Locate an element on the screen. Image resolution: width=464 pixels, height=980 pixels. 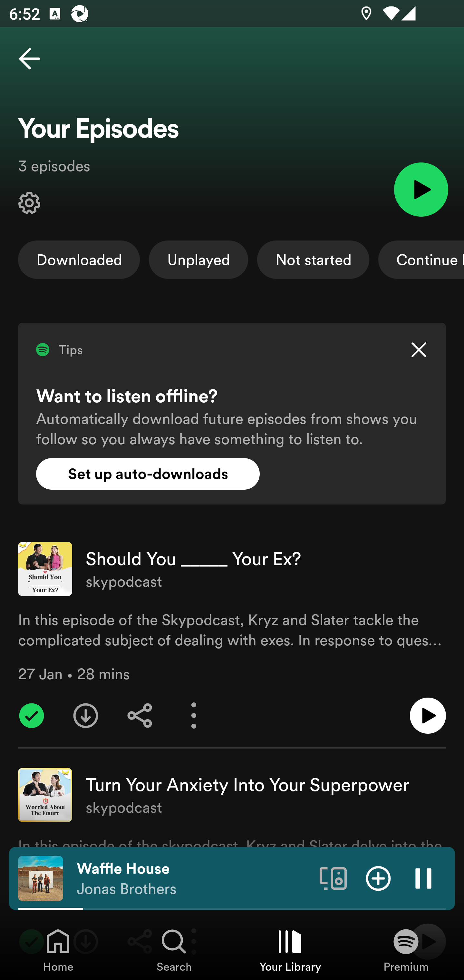
Downloaded; show only downloaded episodes is located at coordinates (79, 259).